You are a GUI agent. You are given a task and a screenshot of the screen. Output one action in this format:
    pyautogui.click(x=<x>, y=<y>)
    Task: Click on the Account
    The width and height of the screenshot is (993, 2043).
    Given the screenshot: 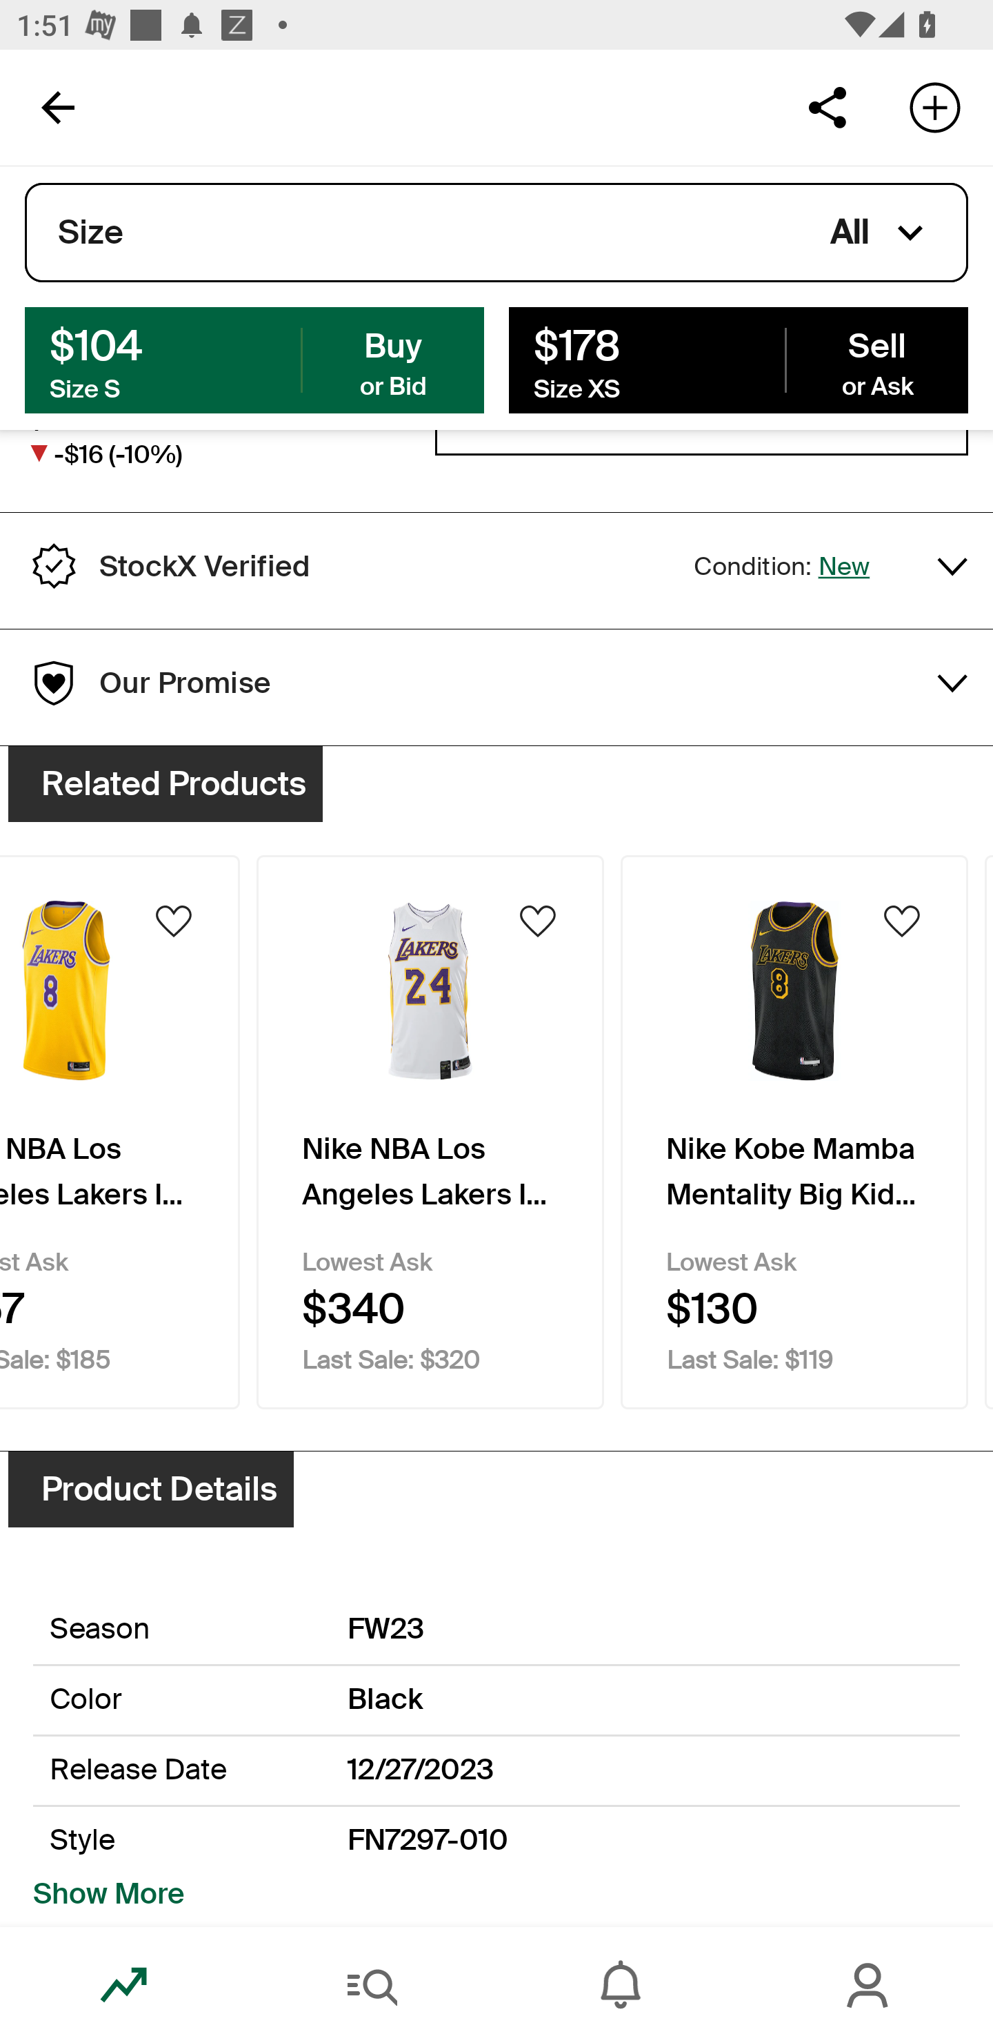 What is the action you would take?
    pyautogui.click(x=869, y=1985)
    